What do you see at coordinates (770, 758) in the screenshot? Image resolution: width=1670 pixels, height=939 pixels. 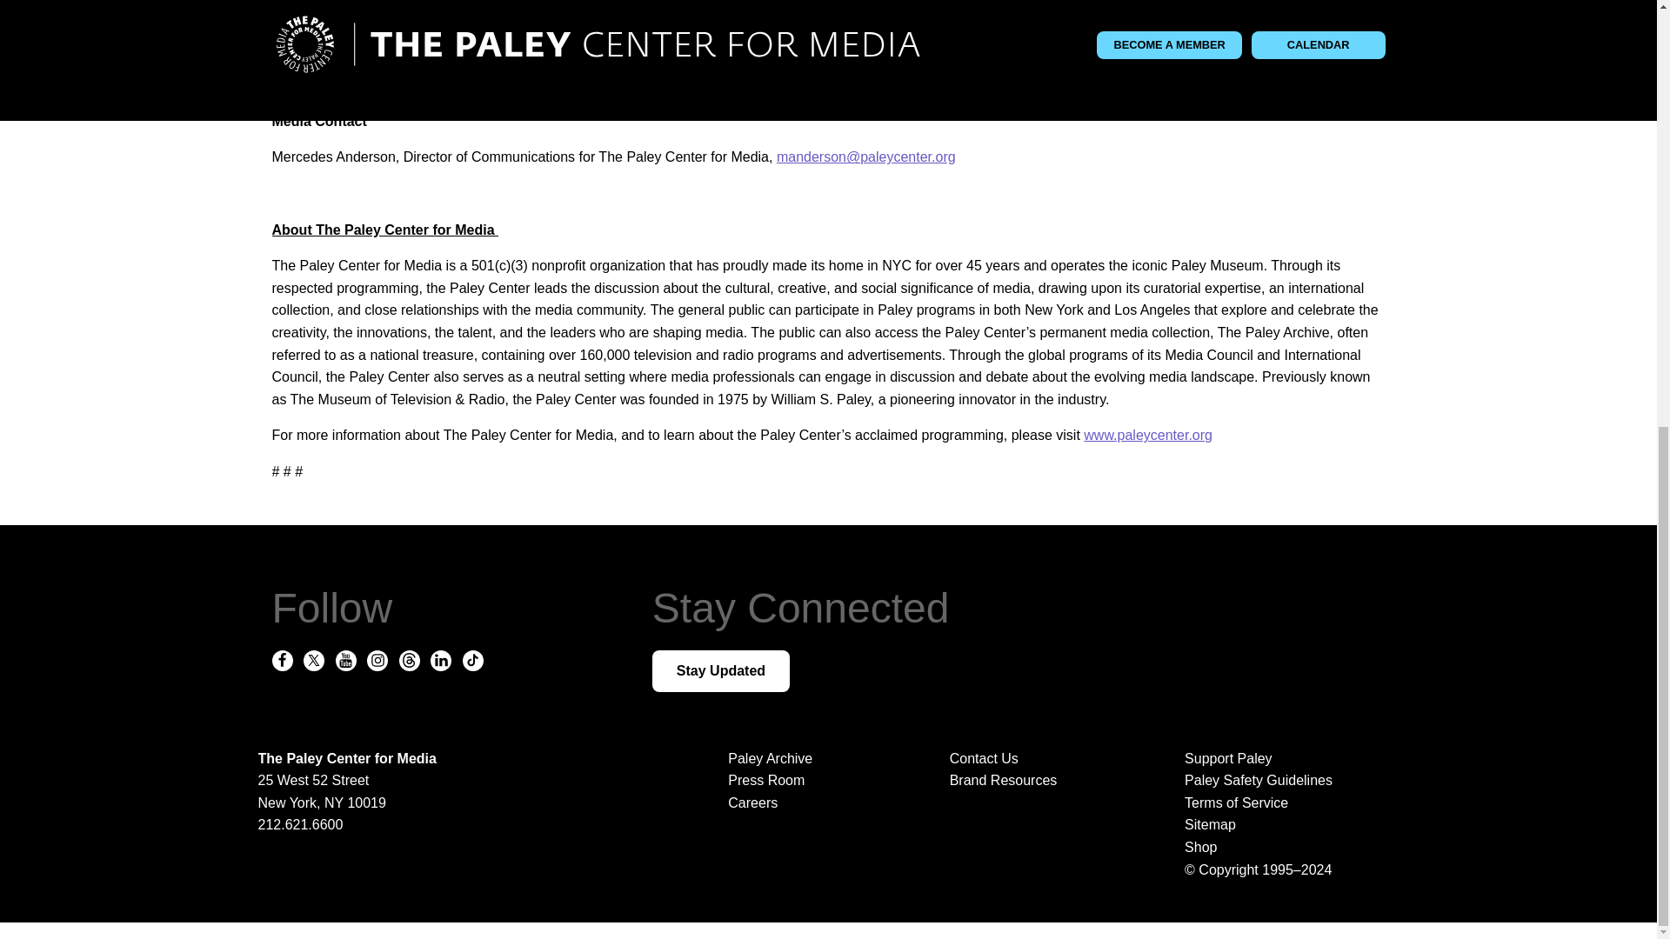 I see `Paley Archive` at bounding box center [770, 758].